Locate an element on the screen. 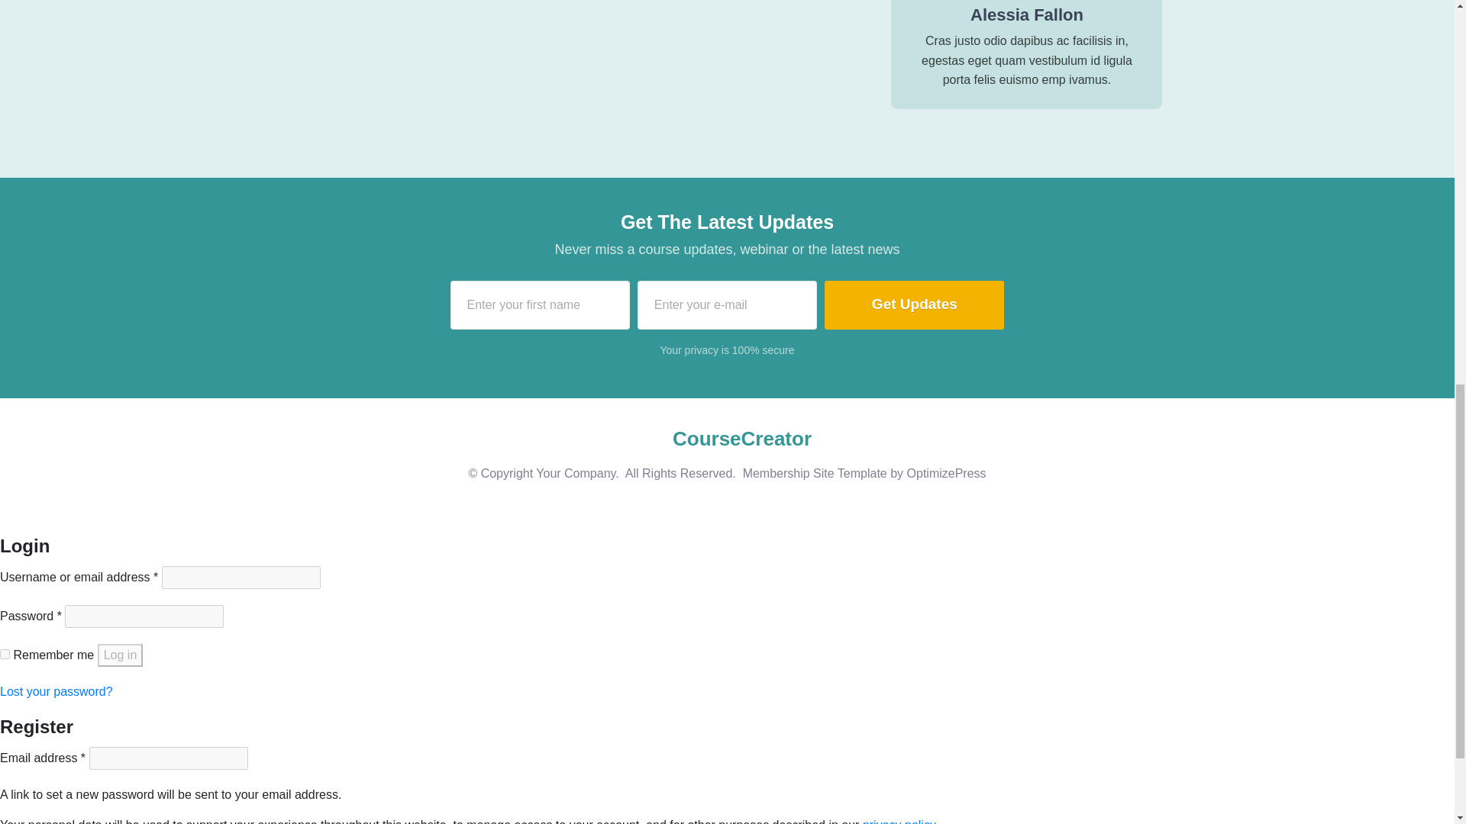 This screenshot has width=1466, height=824. Get Updates is located at coordinates (914, 305).